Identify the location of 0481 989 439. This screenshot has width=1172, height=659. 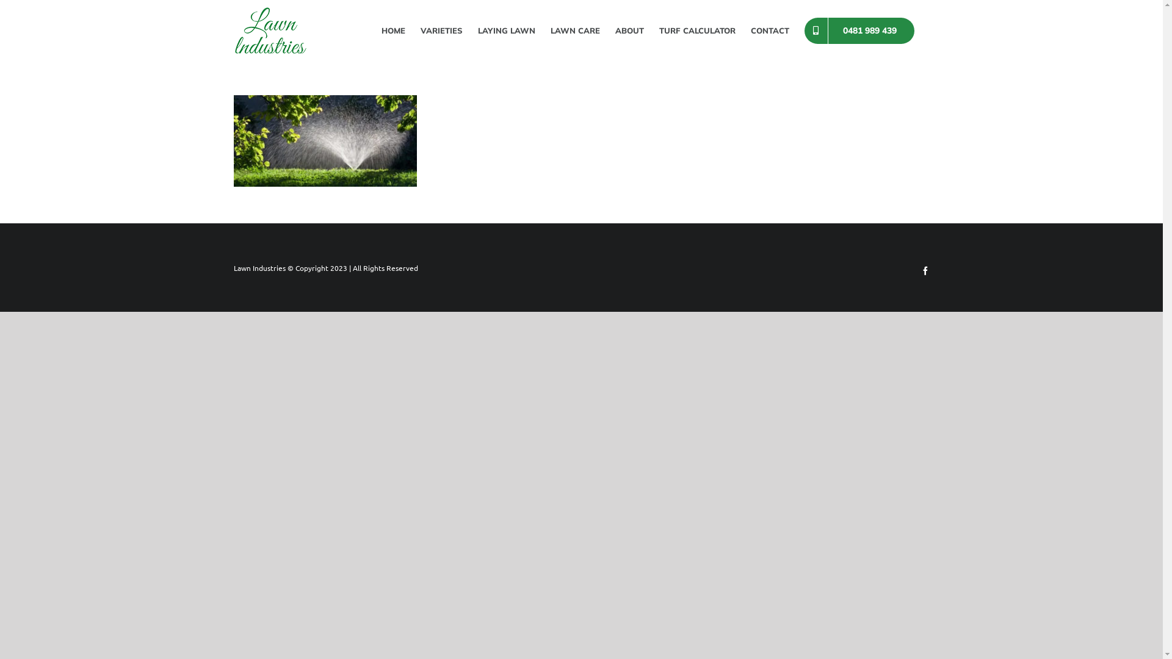
(859, 31).